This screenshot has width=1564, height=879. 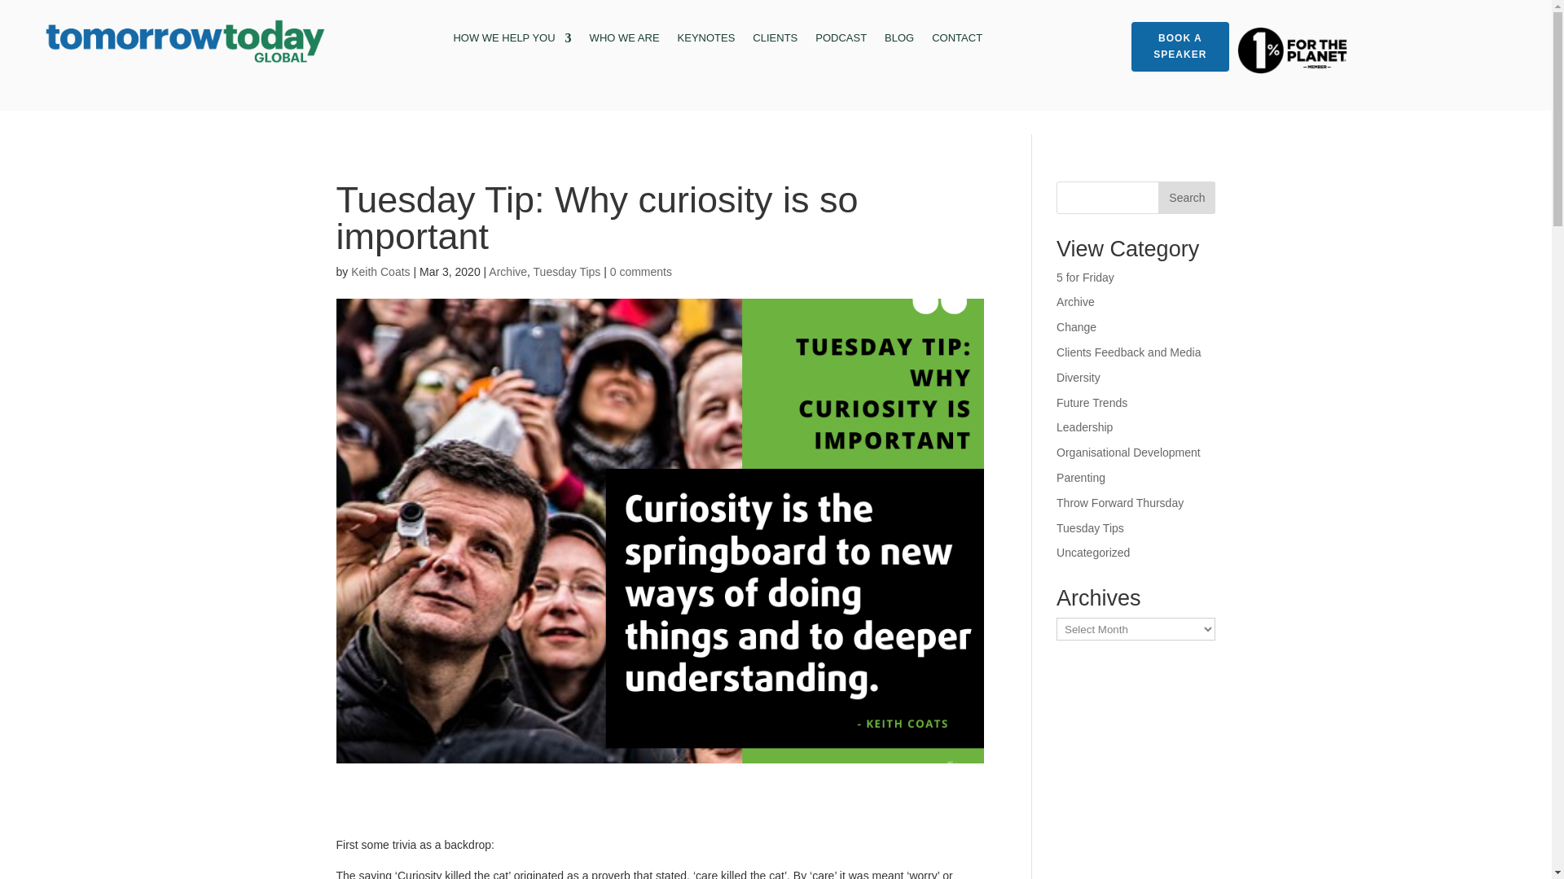 What do you see at coordinates (1090, 527) in the screenshot?
I see `Tuesday Tips` at bounding box center [1090, 527].